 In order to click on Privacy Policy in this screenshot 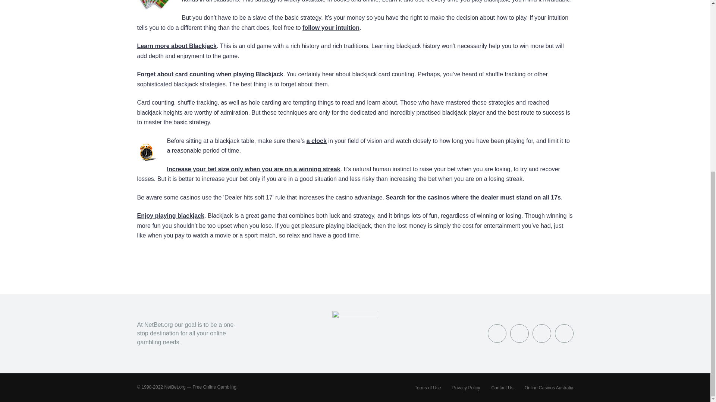, I will do `click(466, 387)`.